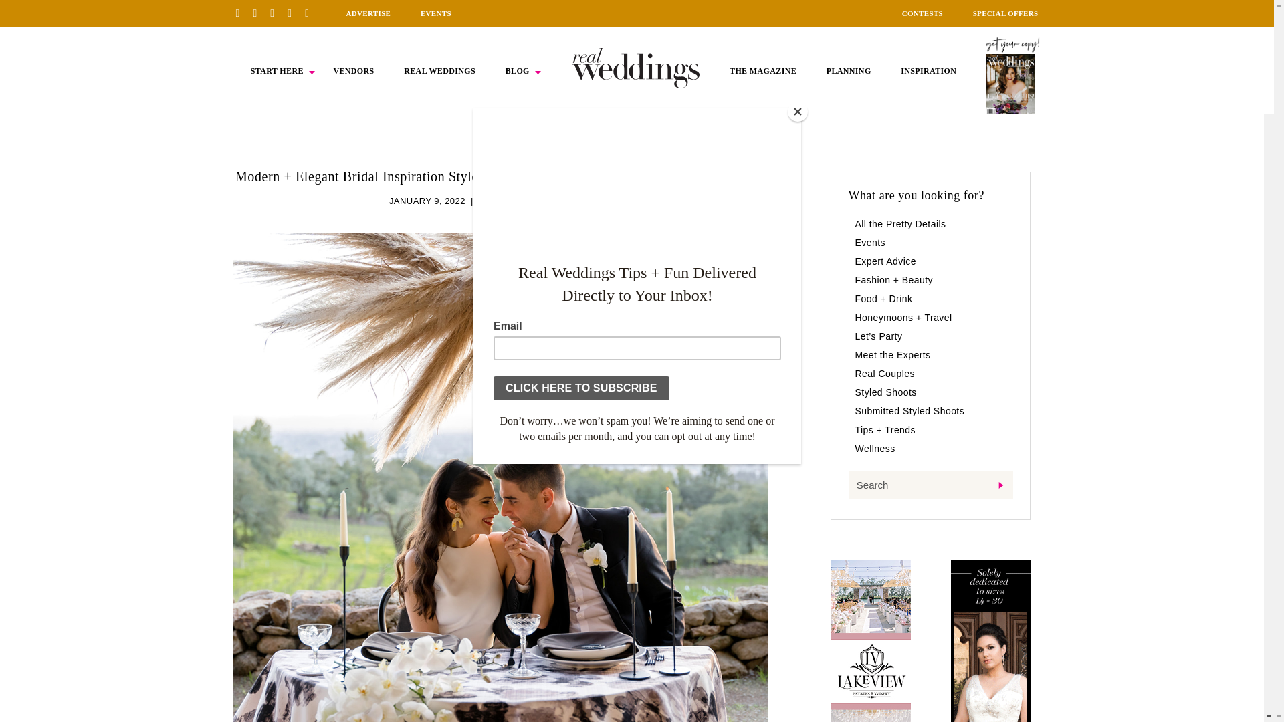 The height and width of the screenshot is (722, 1284). Describe the element at coordinates (277, 13) in the screenshot. I see `Instagram` at that location.